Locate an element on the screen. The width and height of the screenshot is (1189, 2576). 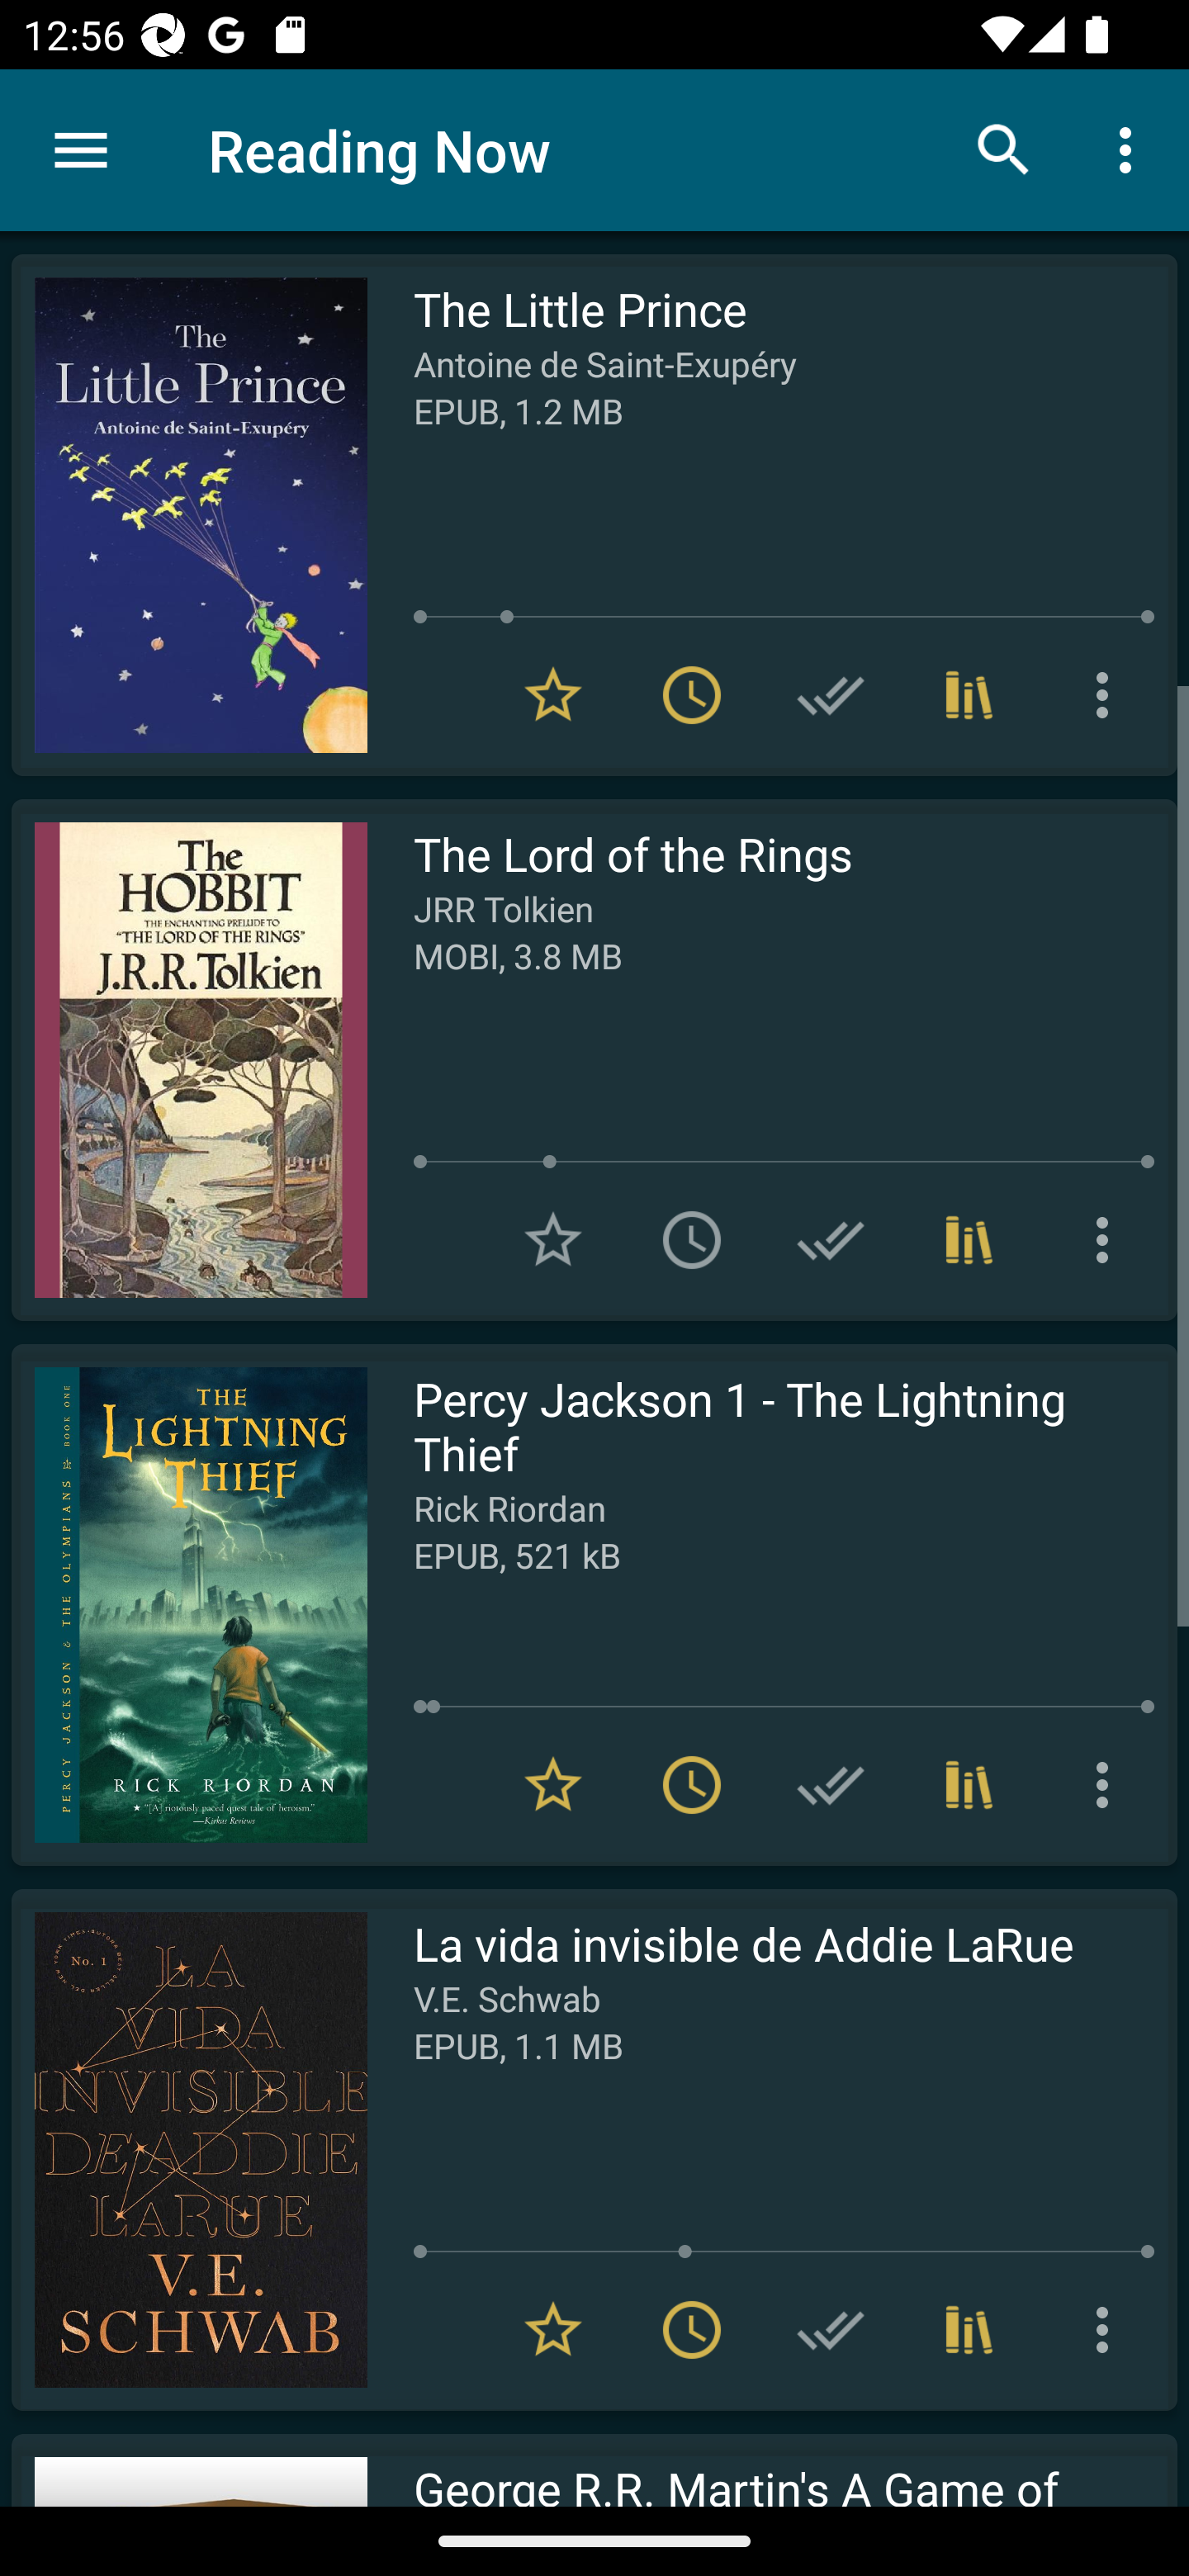
Collections (1) is located at coordinates (969, 1785).